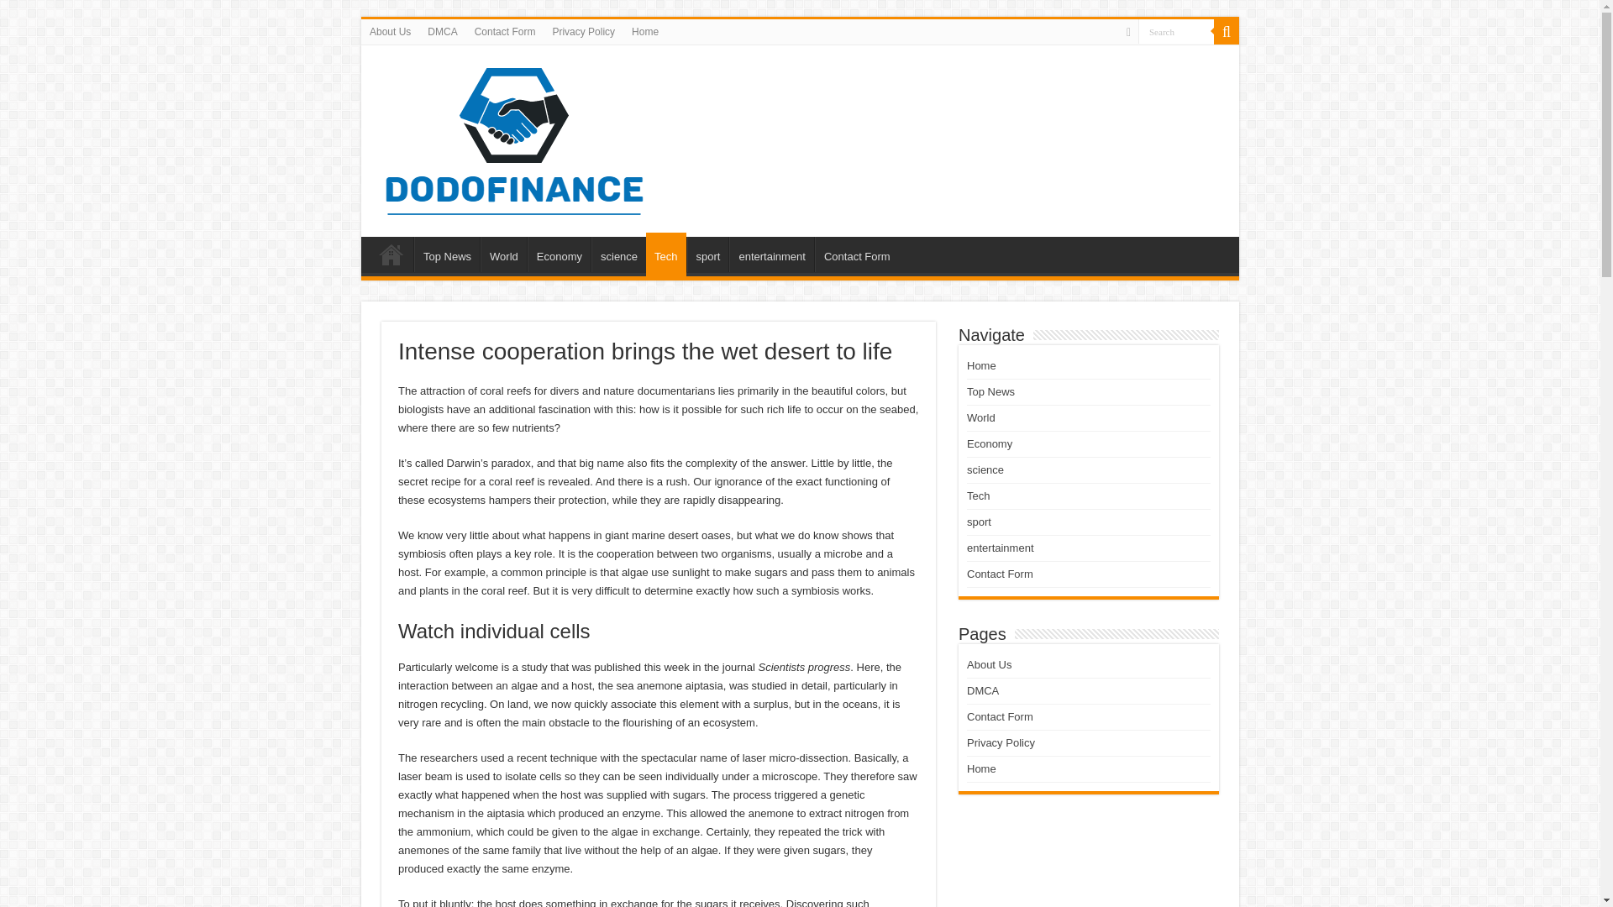  I want to click on Contact Form, so click(505, 31).